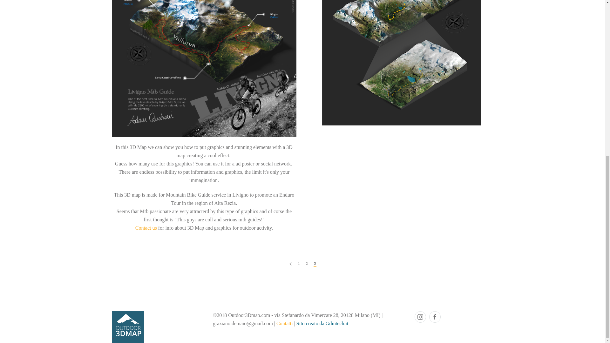  I want to click on Contact us for 3D map outdoor creation, so click(146, 227).